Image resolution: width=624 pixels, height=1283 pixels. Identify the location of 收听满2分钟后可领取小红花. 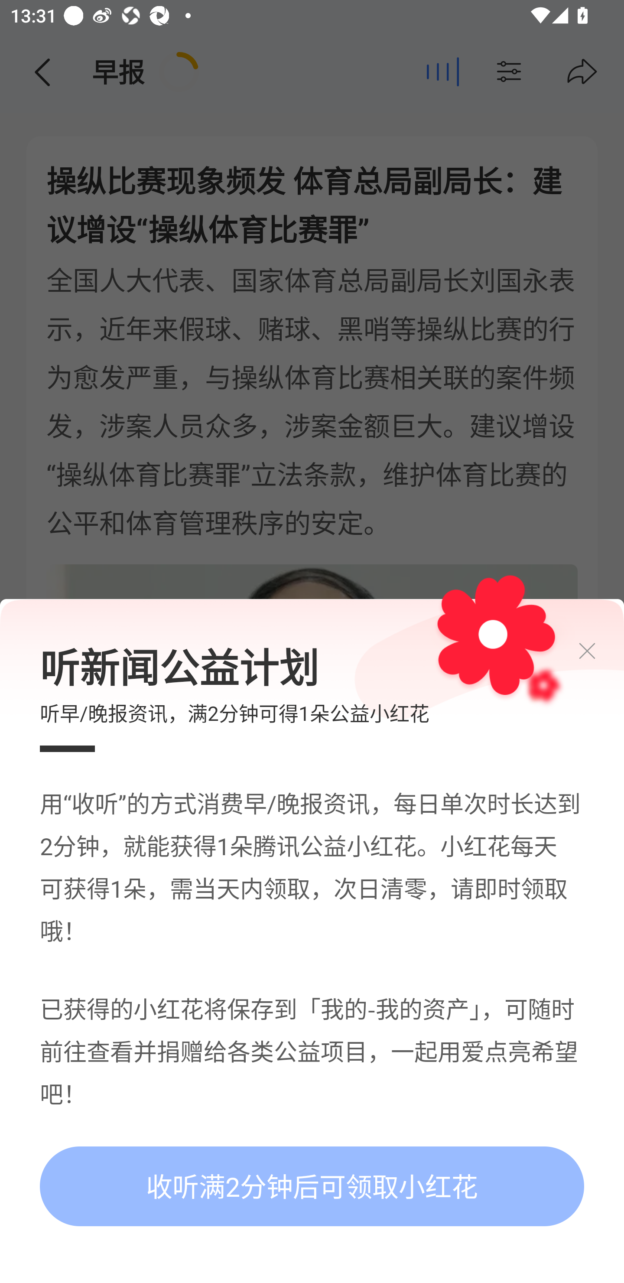
(312, 1187).